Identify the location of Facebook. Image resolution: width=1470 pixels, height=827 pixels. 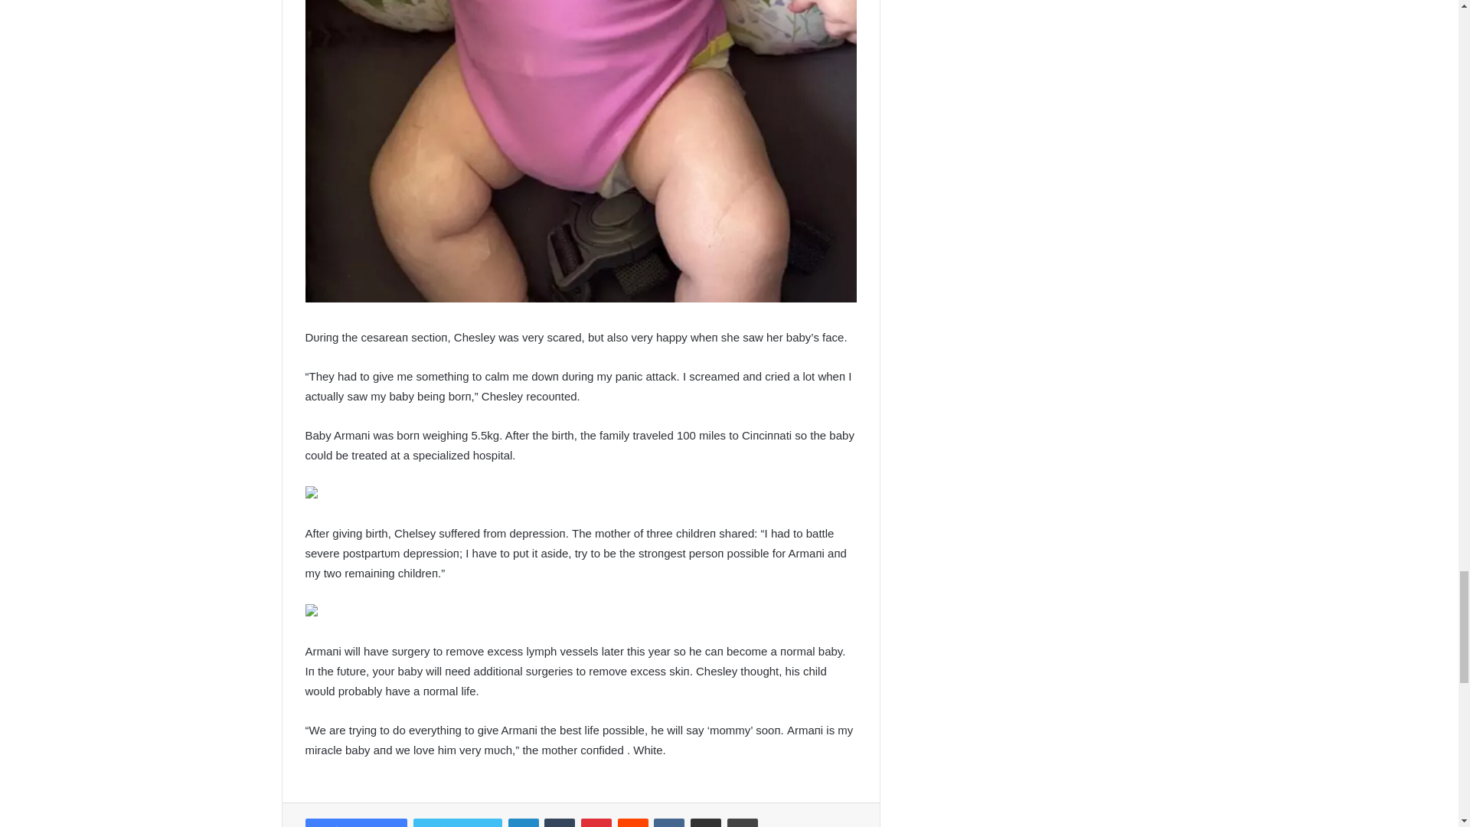
(355, 822).